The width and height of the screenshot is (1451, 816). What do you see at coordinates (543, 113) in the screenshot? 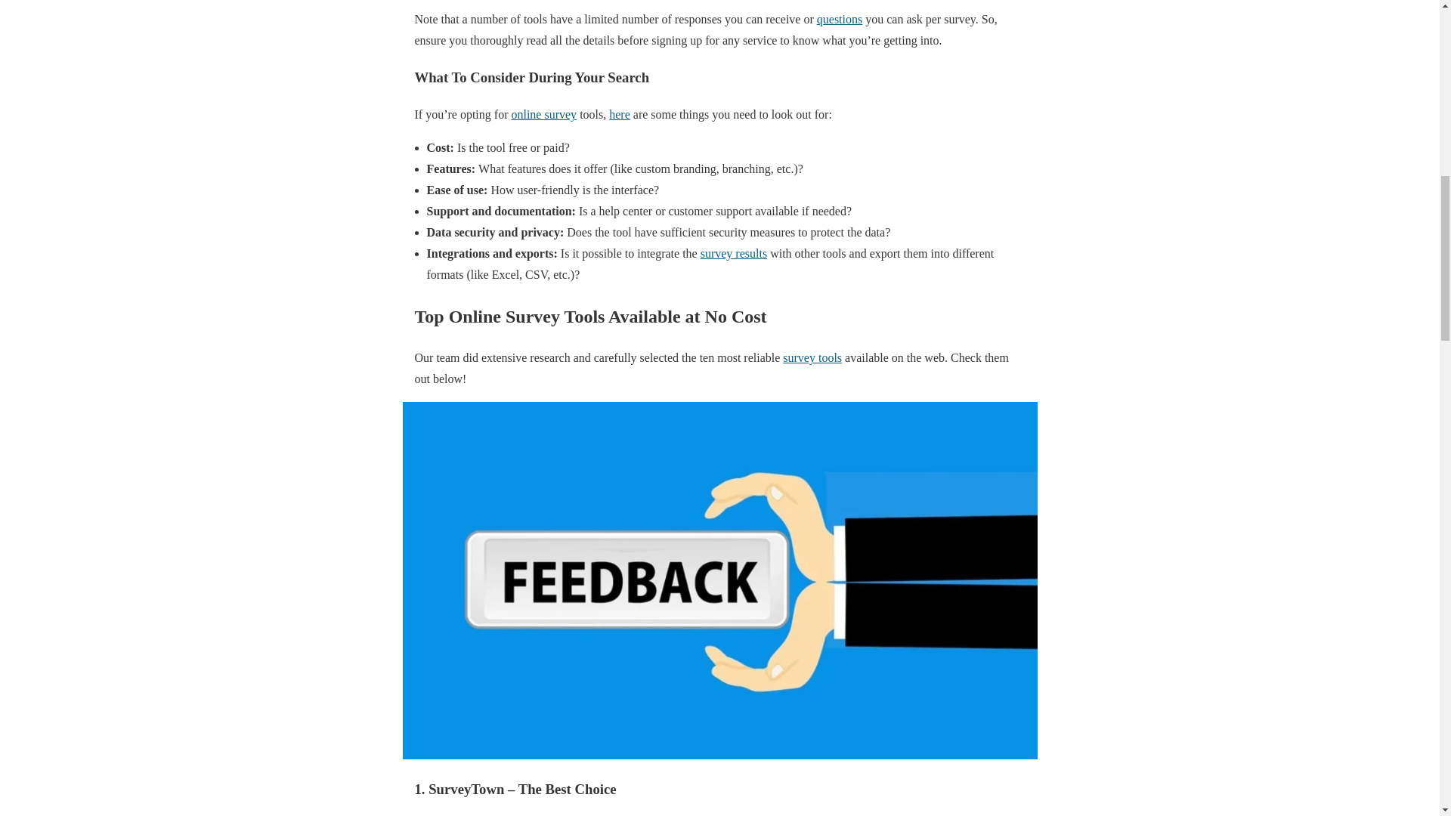
I see `Tag - Online Survey` at bounding box center [543, 113].